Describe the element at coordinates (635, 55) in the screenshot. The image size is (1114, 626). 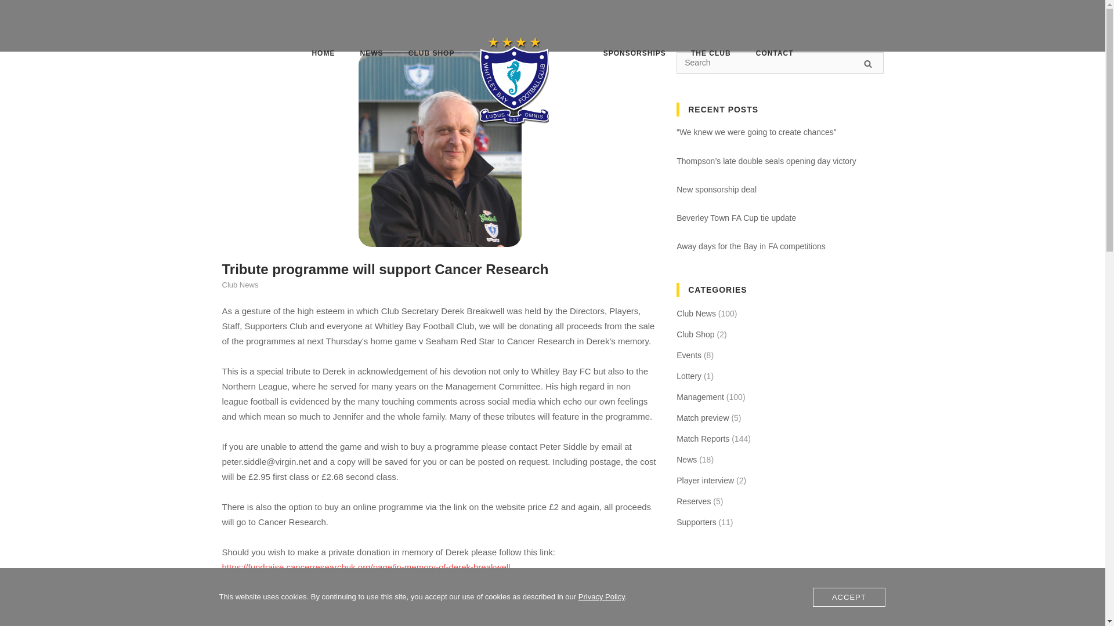
I see `SPONSORSHIPS` at that location.